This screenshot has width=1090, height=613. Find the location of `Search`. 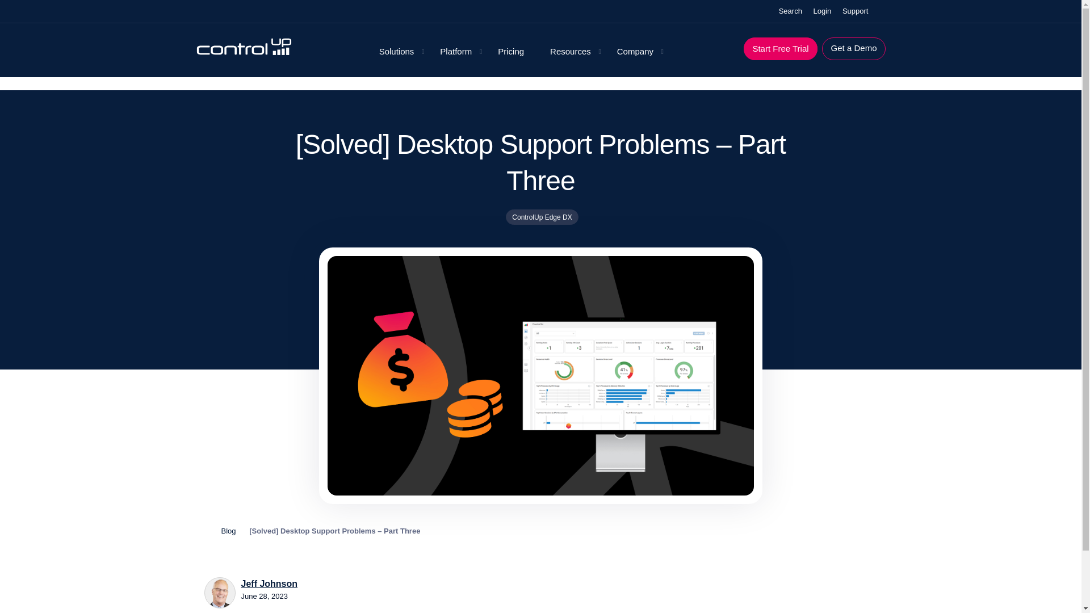

Search is located at coordinates (789, 11).